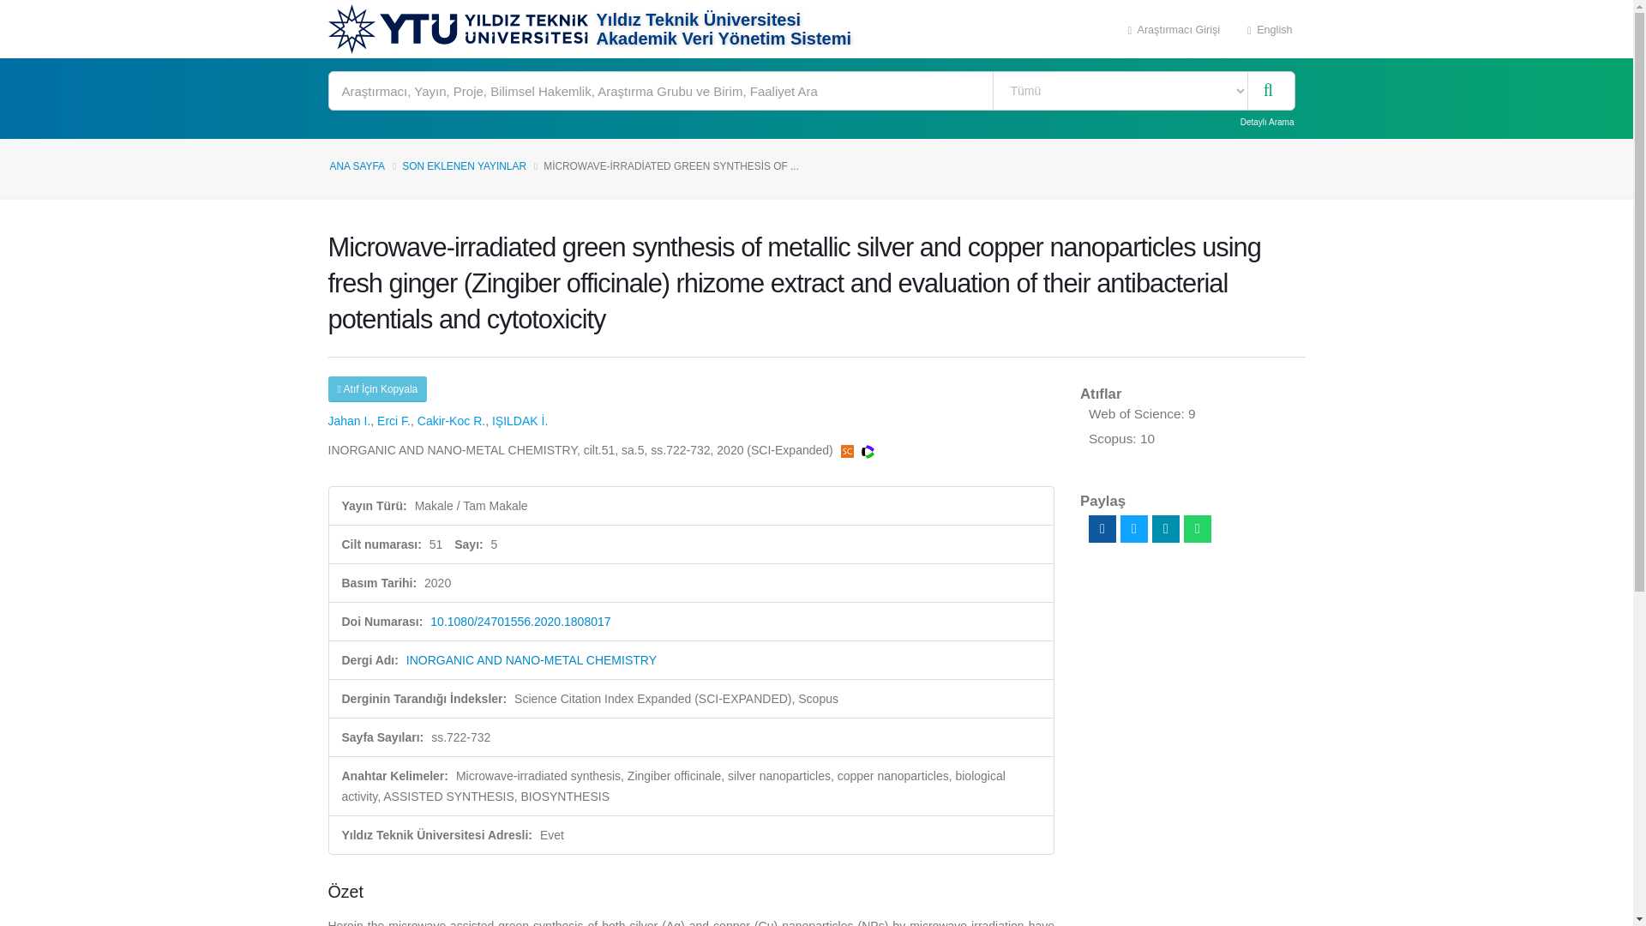 This screenshot has height=926, width=1646. I want to click on SON EKLENEN YAYINLAR, so click(464, 165).